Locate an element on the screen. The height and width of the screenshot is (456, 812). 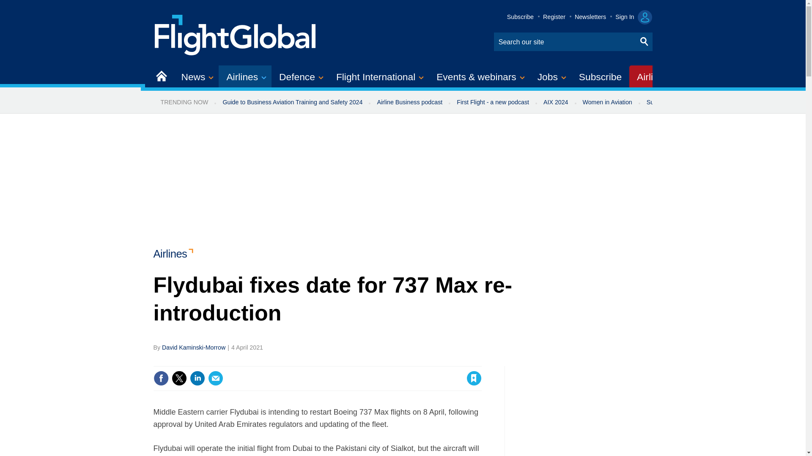
Share this on Twitter is located at coordinates (179, 378).